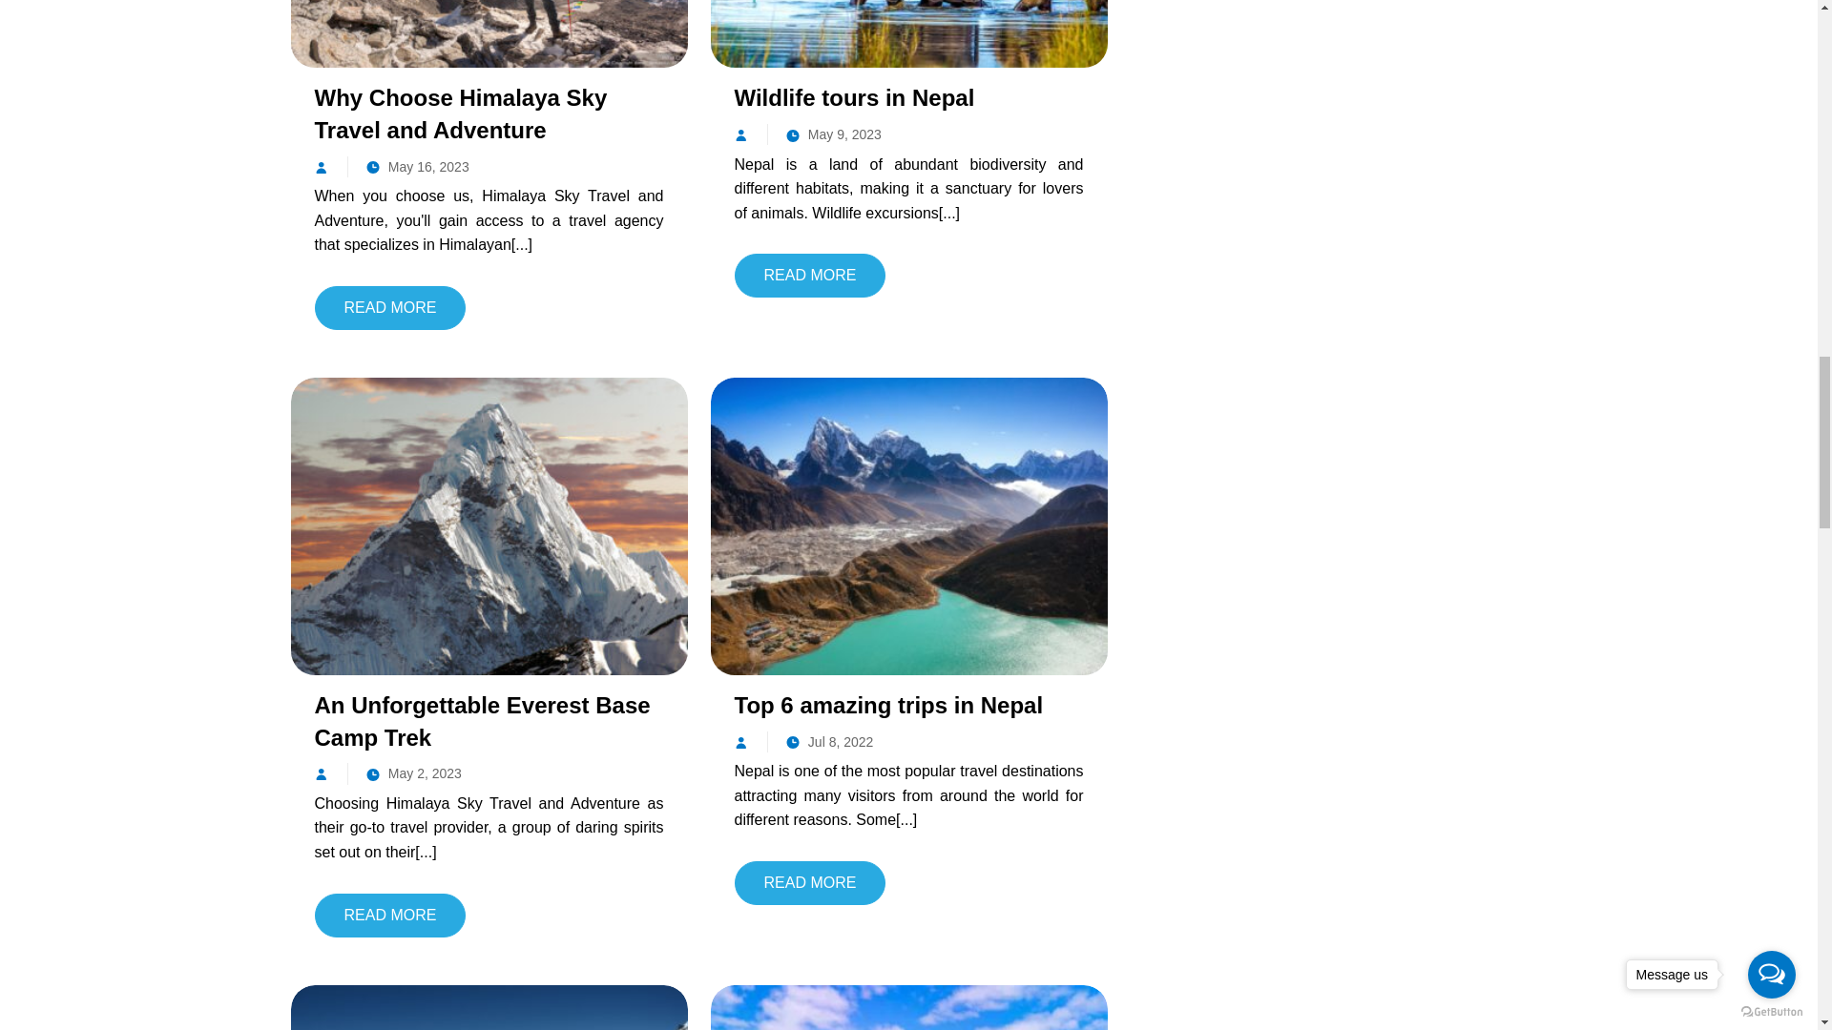 The image size is (1832, 1030). What do you see at coordinates (489, 525) in the screenshot?
I see `An Unforgettable Everest Base Camp Trek` at bounding box center [489, 525].